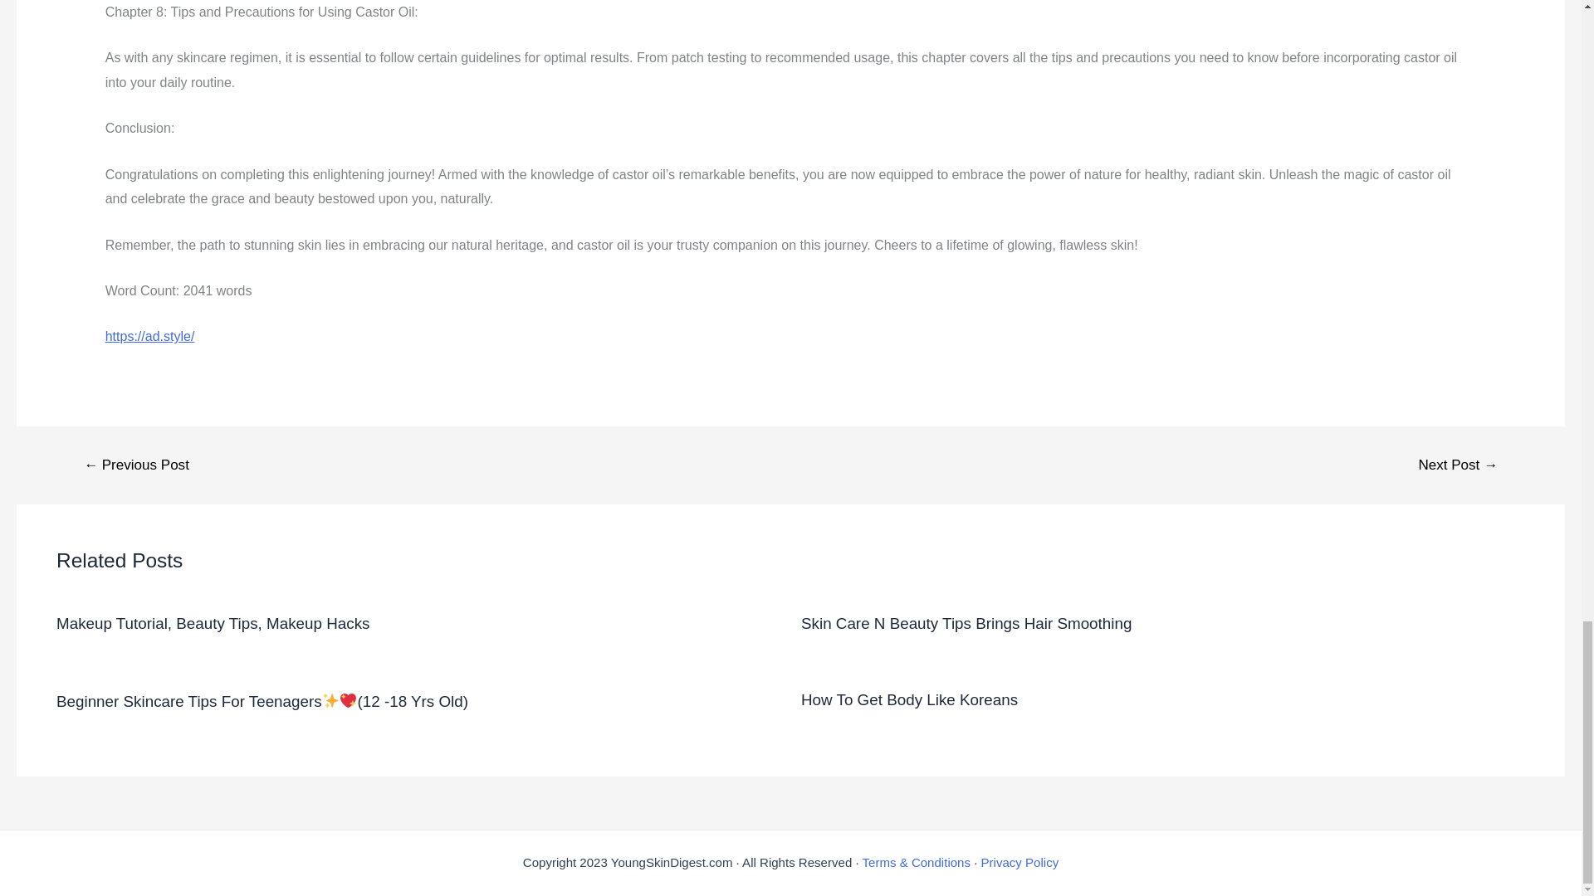 Image resolution: width=1594 pixels, height=896 pixels. What do you see at coordinates (1020, 862) in the screenshot?
I see `Privacy Policy` at bounding box center [1020, 862].